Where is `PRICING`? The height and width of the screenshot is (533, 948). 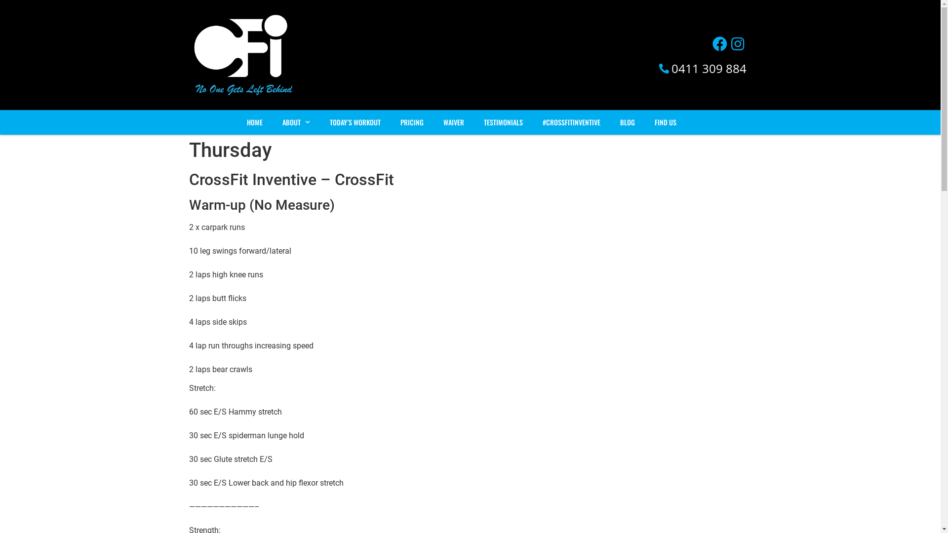 PRICING is located at coordinates (412, 122).